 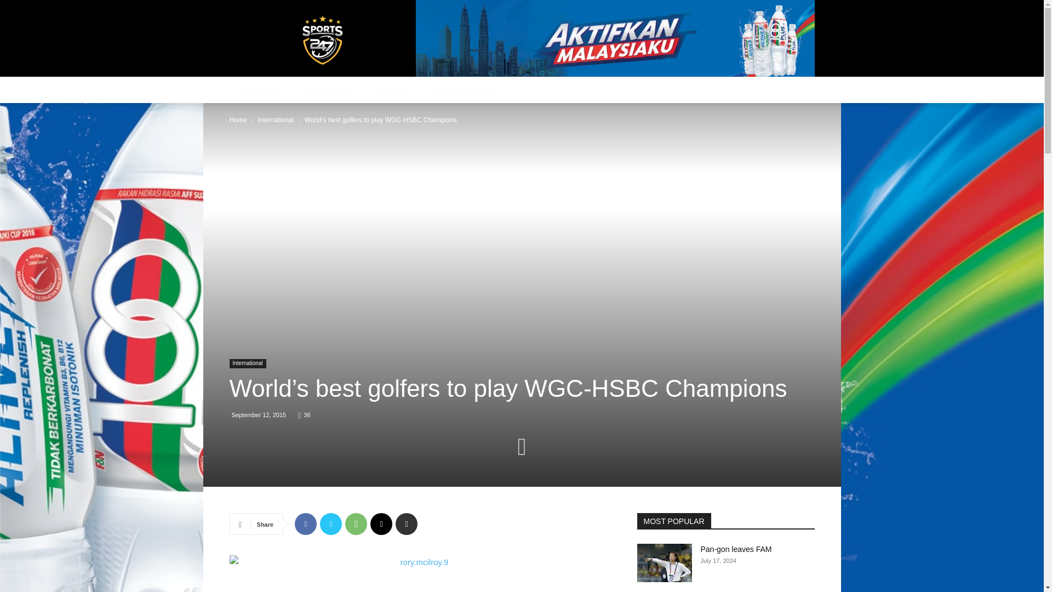 What do you see at coordinates (262, 90) in the screenshot?
I see `FOOTBALL` at bounding box center [262, 90].